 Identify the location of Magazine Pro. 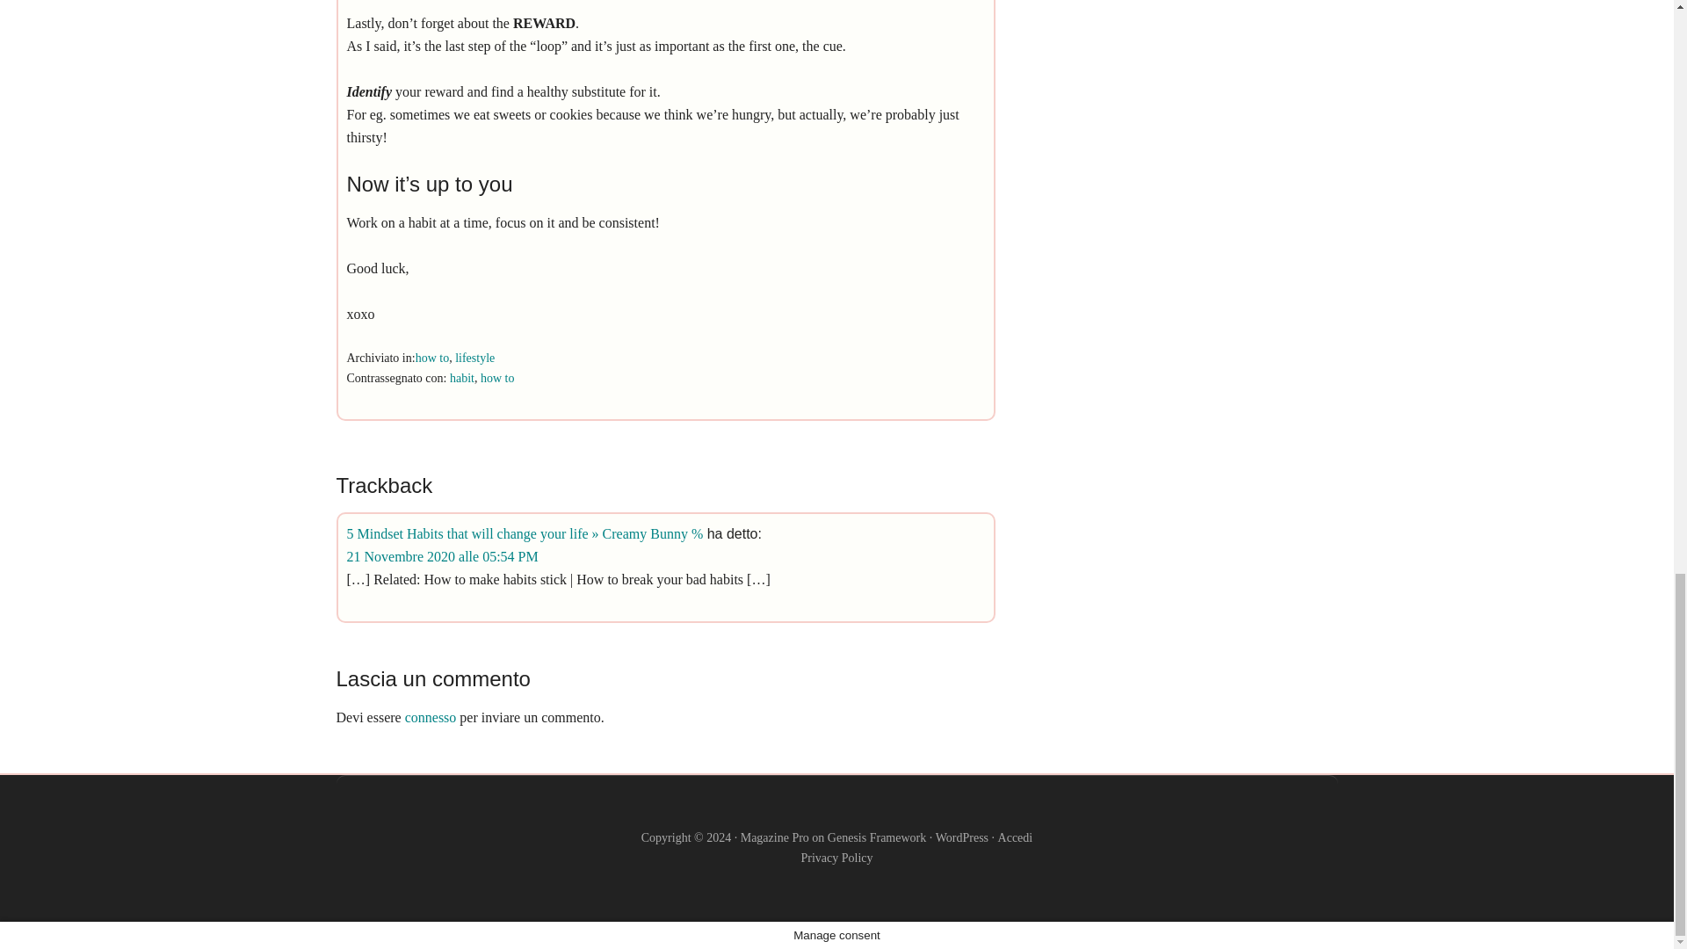
(775, 838).